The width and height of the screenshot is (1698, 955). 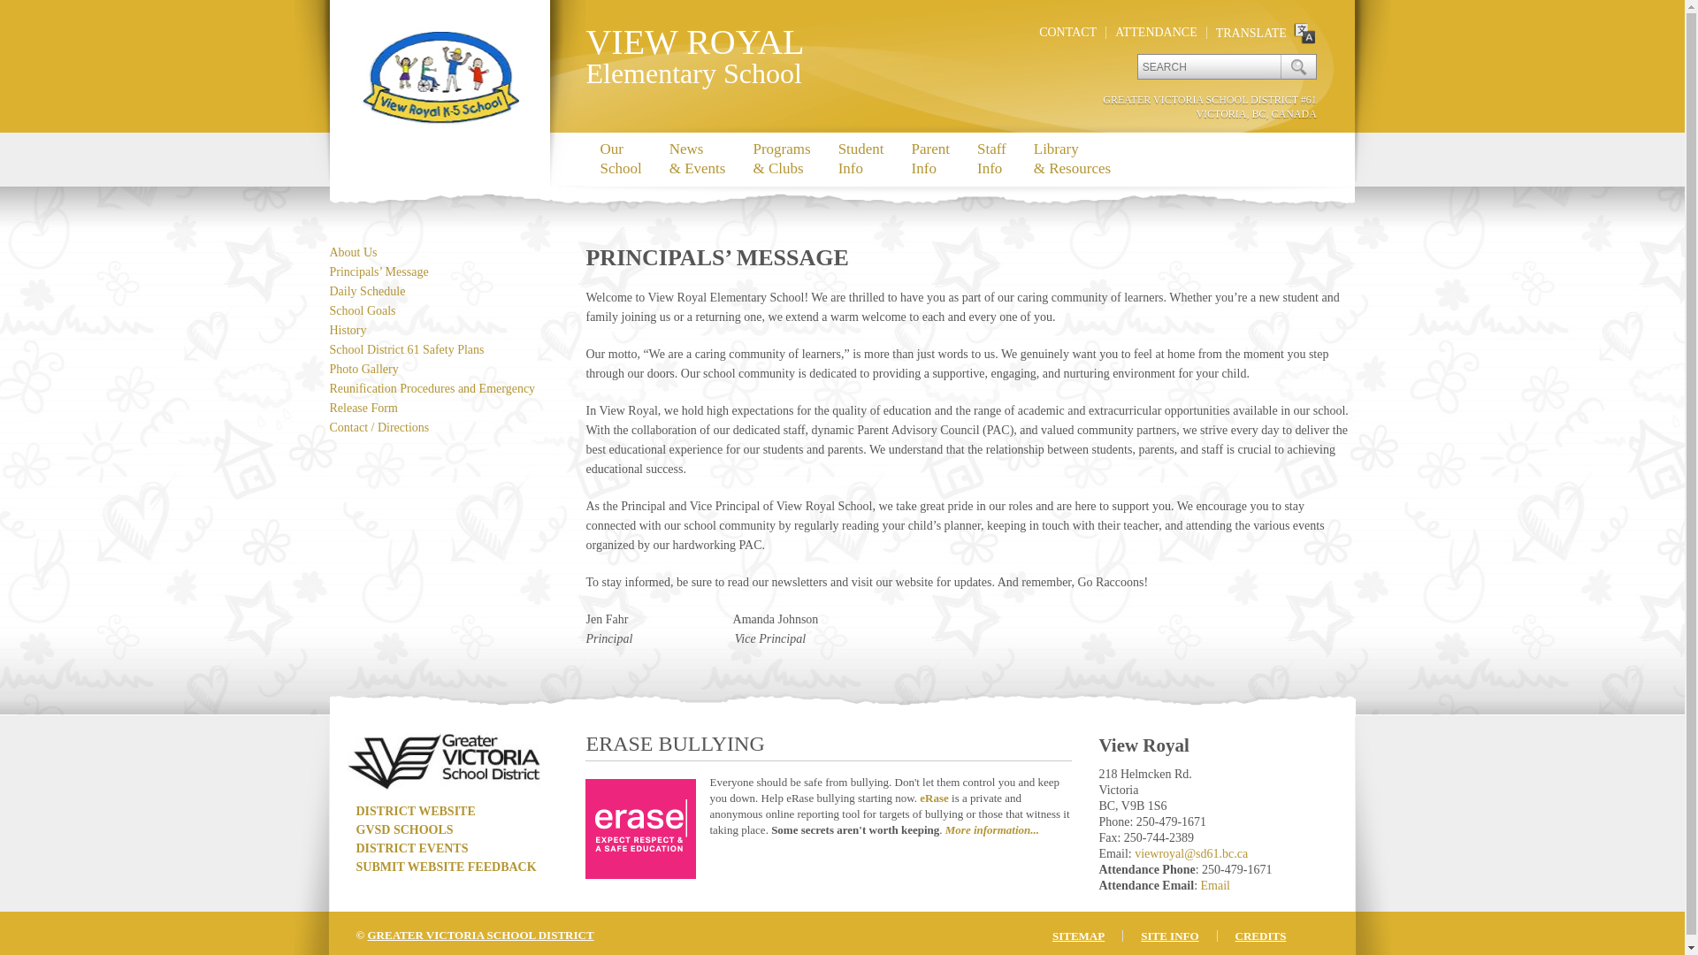 I want to click on CONTACT, so click(x=1068, y=32).